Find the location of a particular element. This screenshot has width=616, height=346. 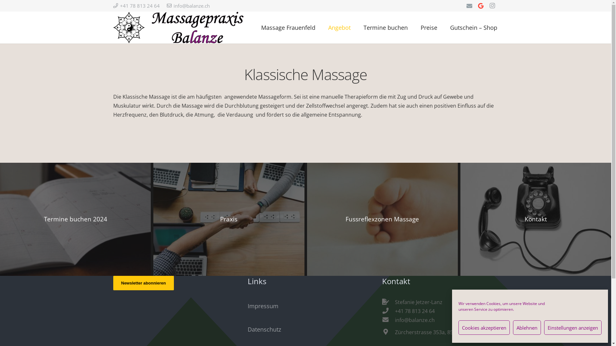

Impressum is located at coordinates (263, 306).